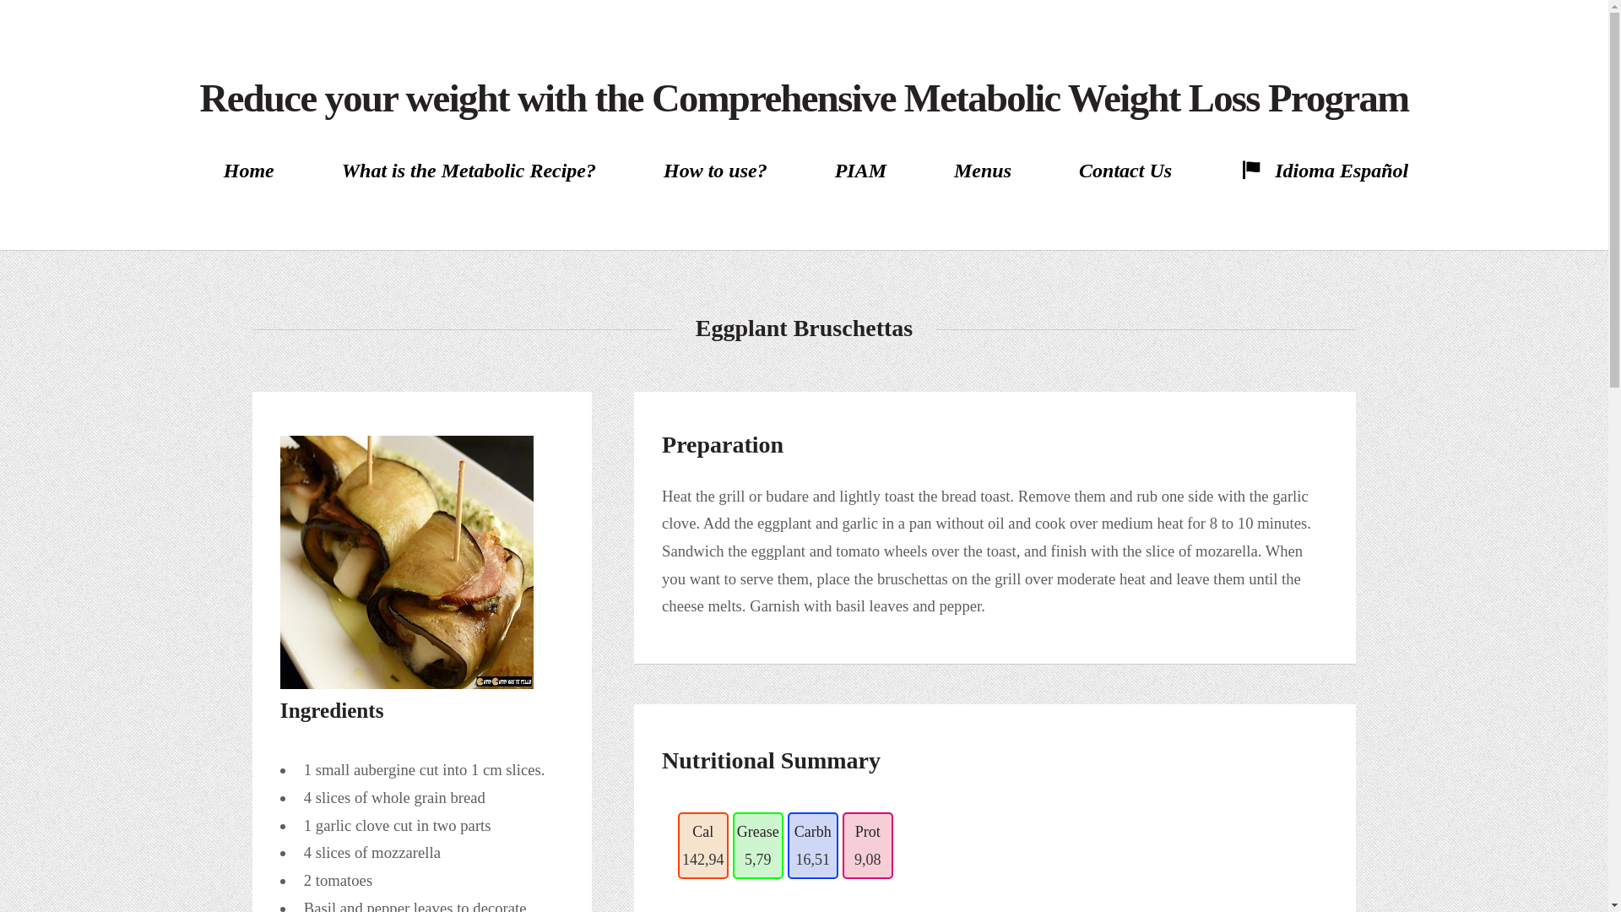  What do you see at coordinates (861, 171) in the screenshot?
I see `PIAM` at bounding box center [861, 171].